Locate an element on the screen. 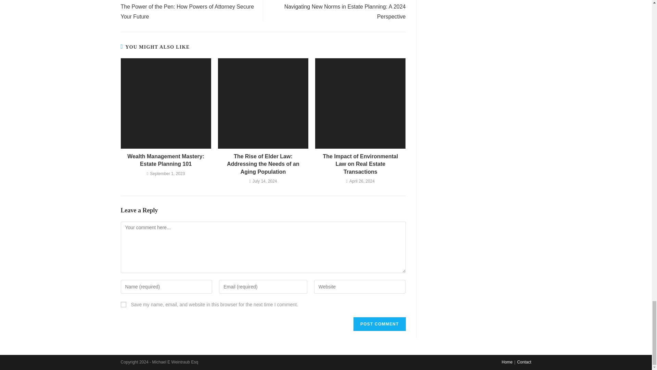  yes is located at coordinates (123, 305).